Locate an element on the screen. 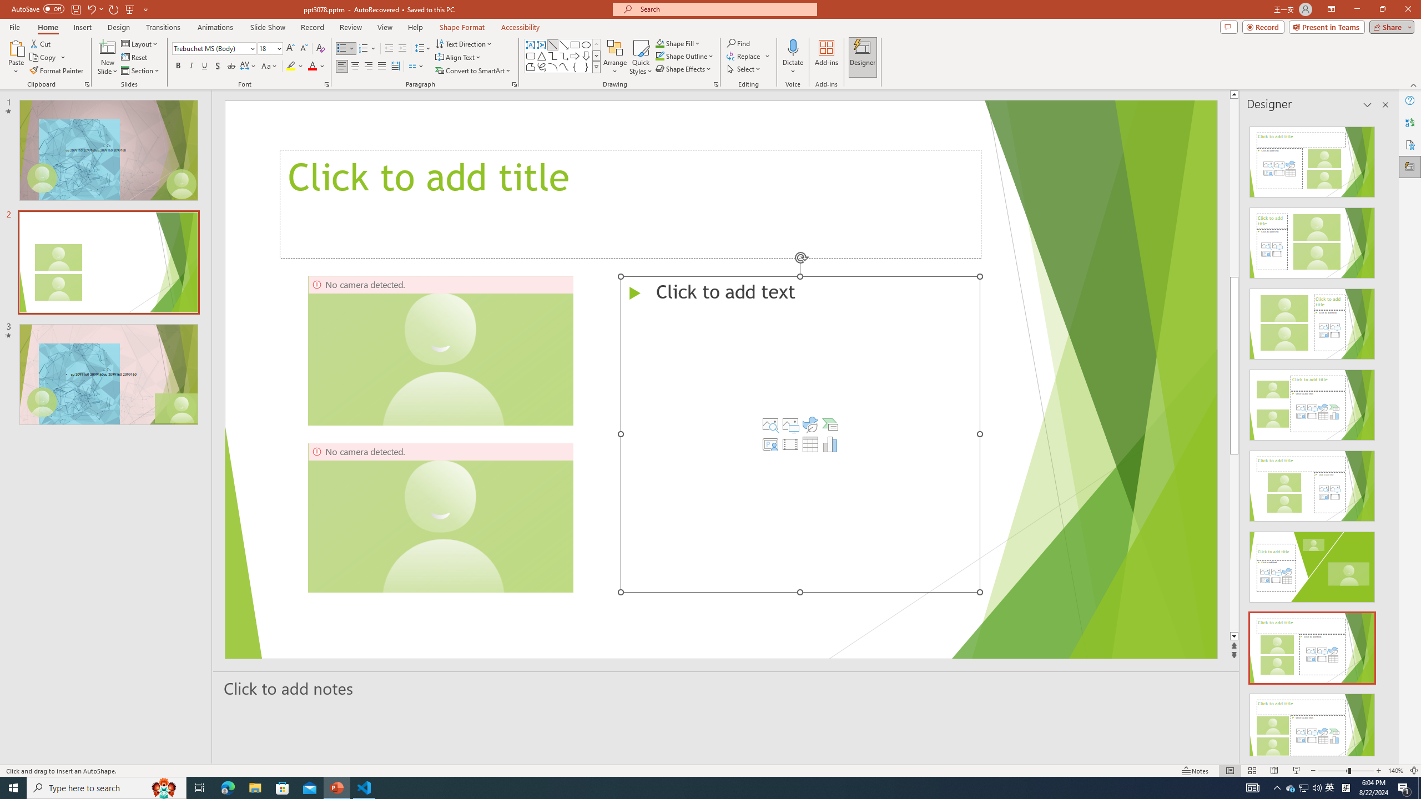  Slide Notes is located at coordinates (726, 688).